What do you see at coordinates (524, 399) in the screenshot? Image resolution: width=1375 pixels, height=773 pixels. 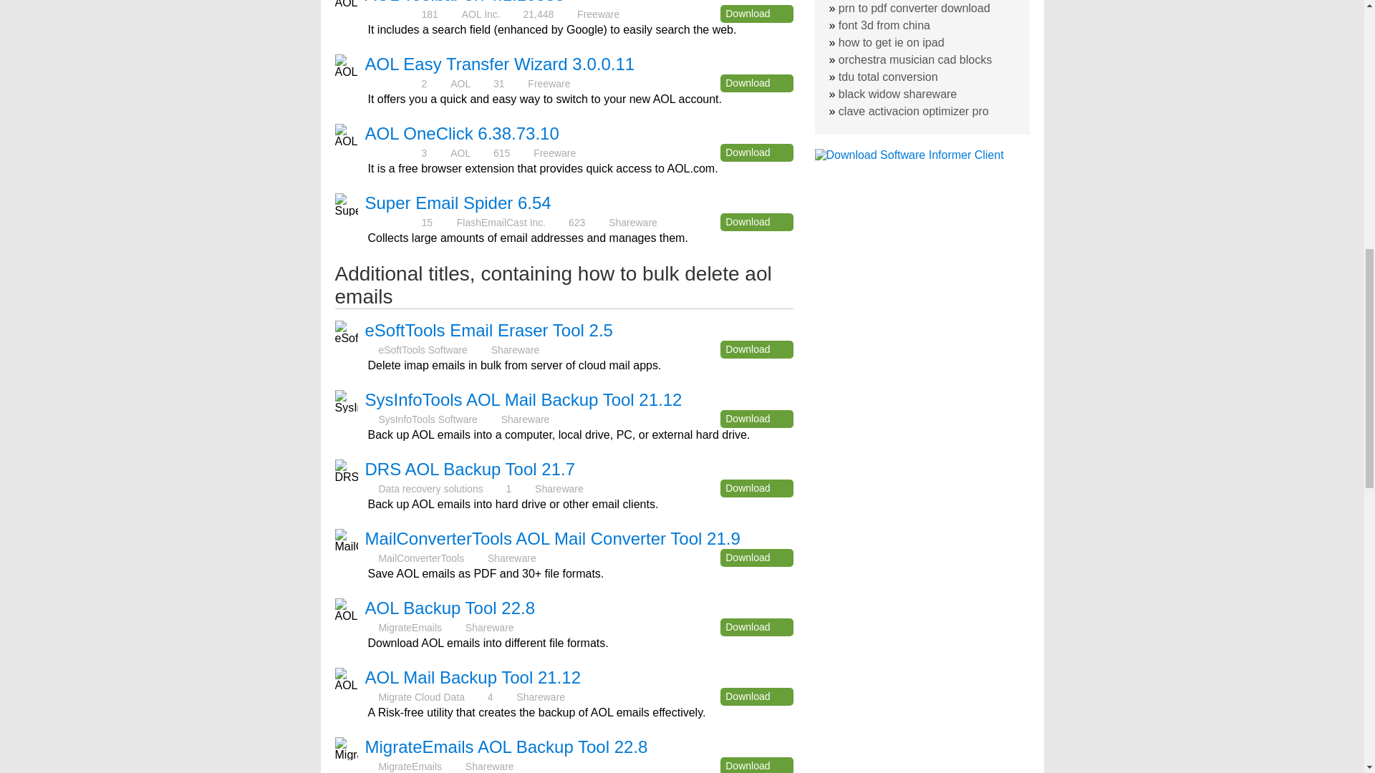 I see `SysInfoTools AOL Mail Backup Tool 21.12` at bounding box center [524, 399].